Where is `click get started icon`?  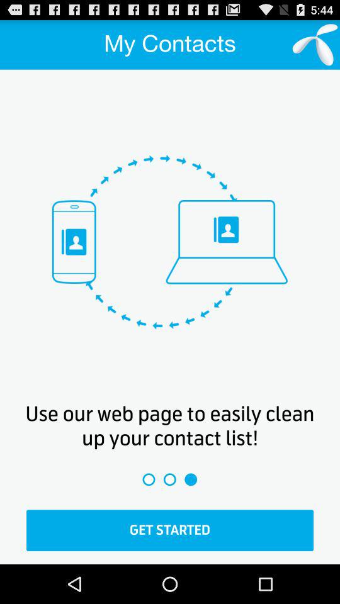 click get started icon is located at coordinates (170, 530).